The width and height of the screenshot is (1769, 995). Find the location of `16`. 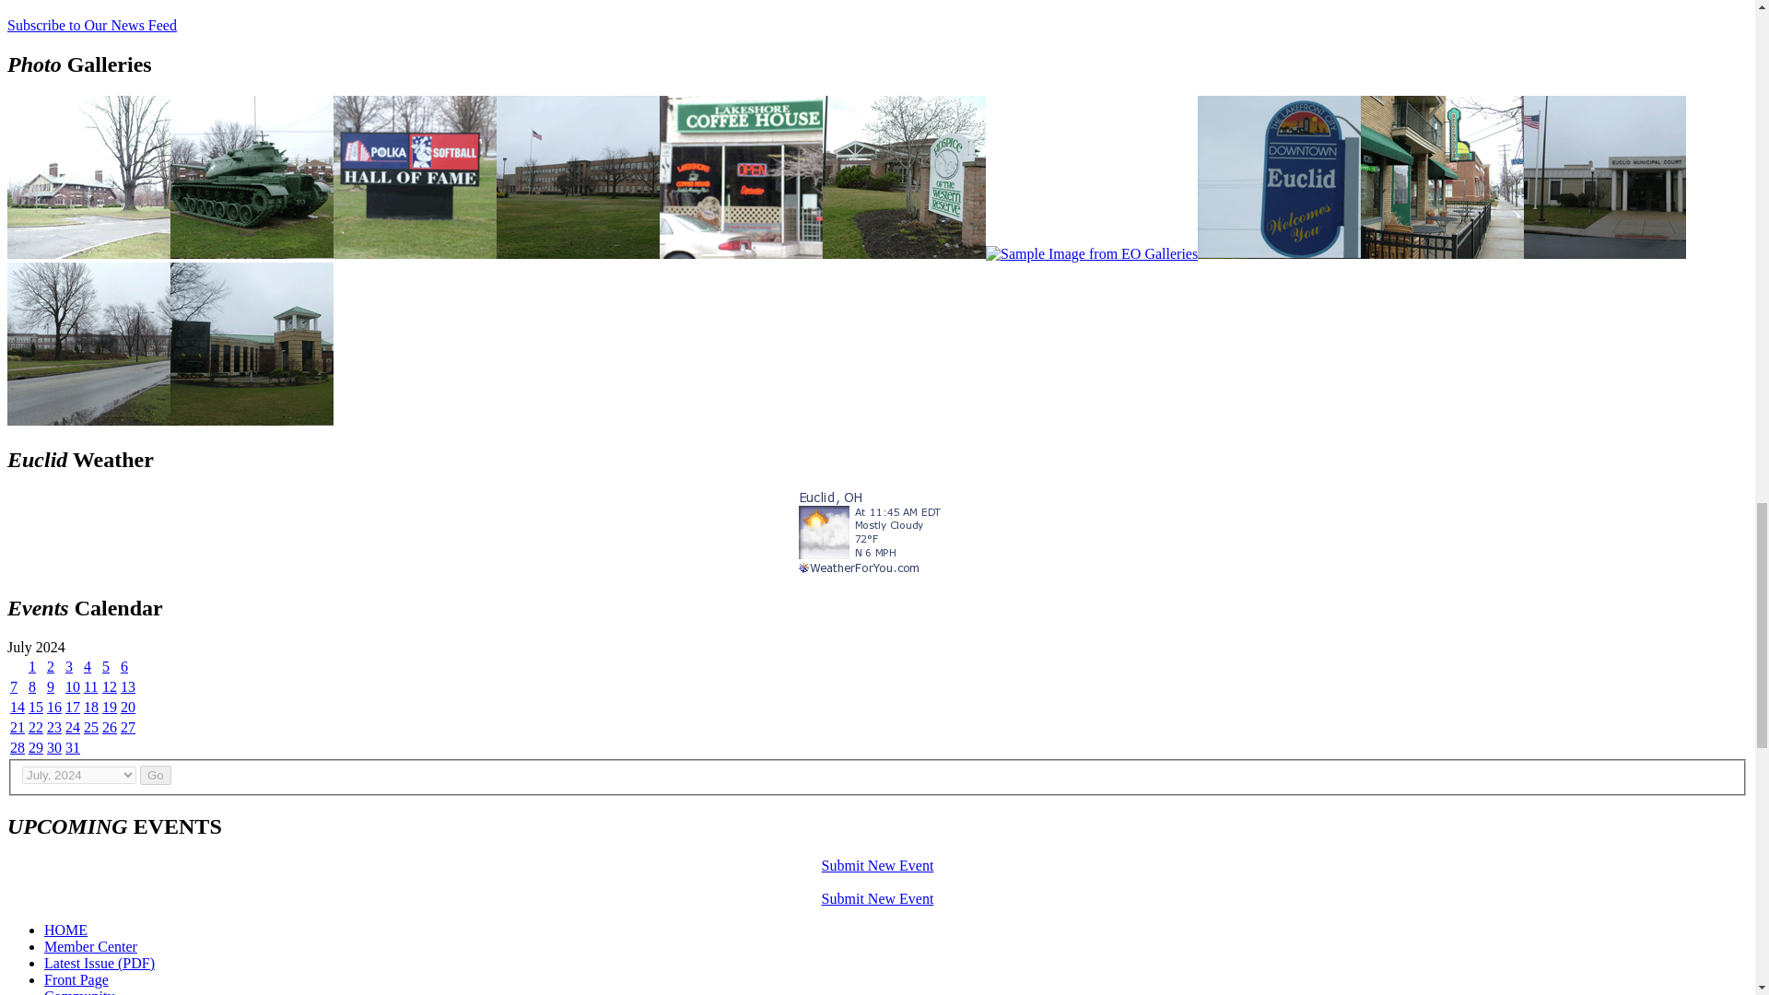

16 is located at coordinates (54, 706).